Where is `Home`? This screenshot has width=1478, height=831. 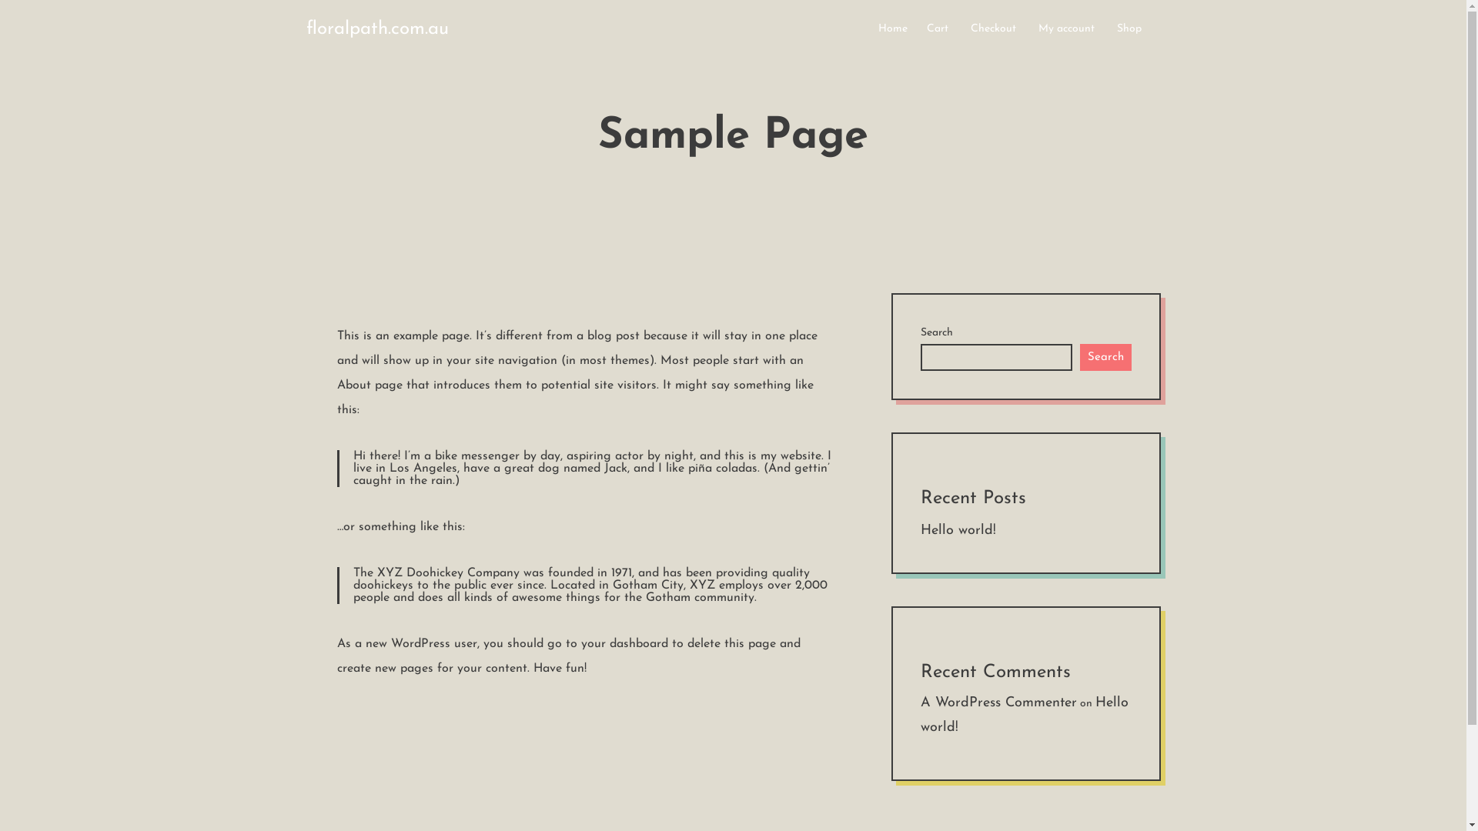 Home is located at coordinates (892, 29).